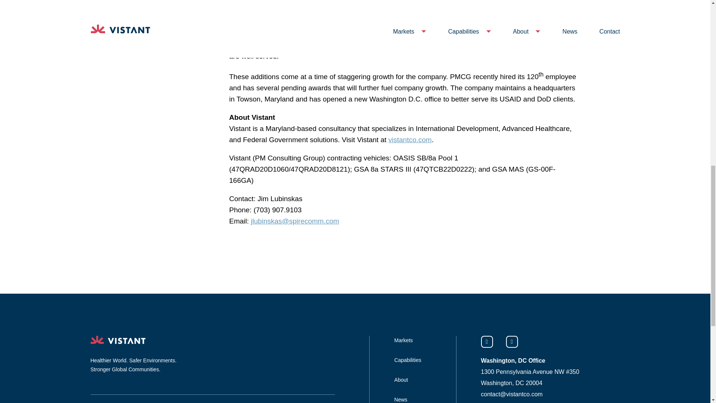 Image resolution: width=716 pixels, height=403 pixels. What do you see at coordinates (401, 399) in the screenshot?
I see `News` at bounding box center [401, 399].